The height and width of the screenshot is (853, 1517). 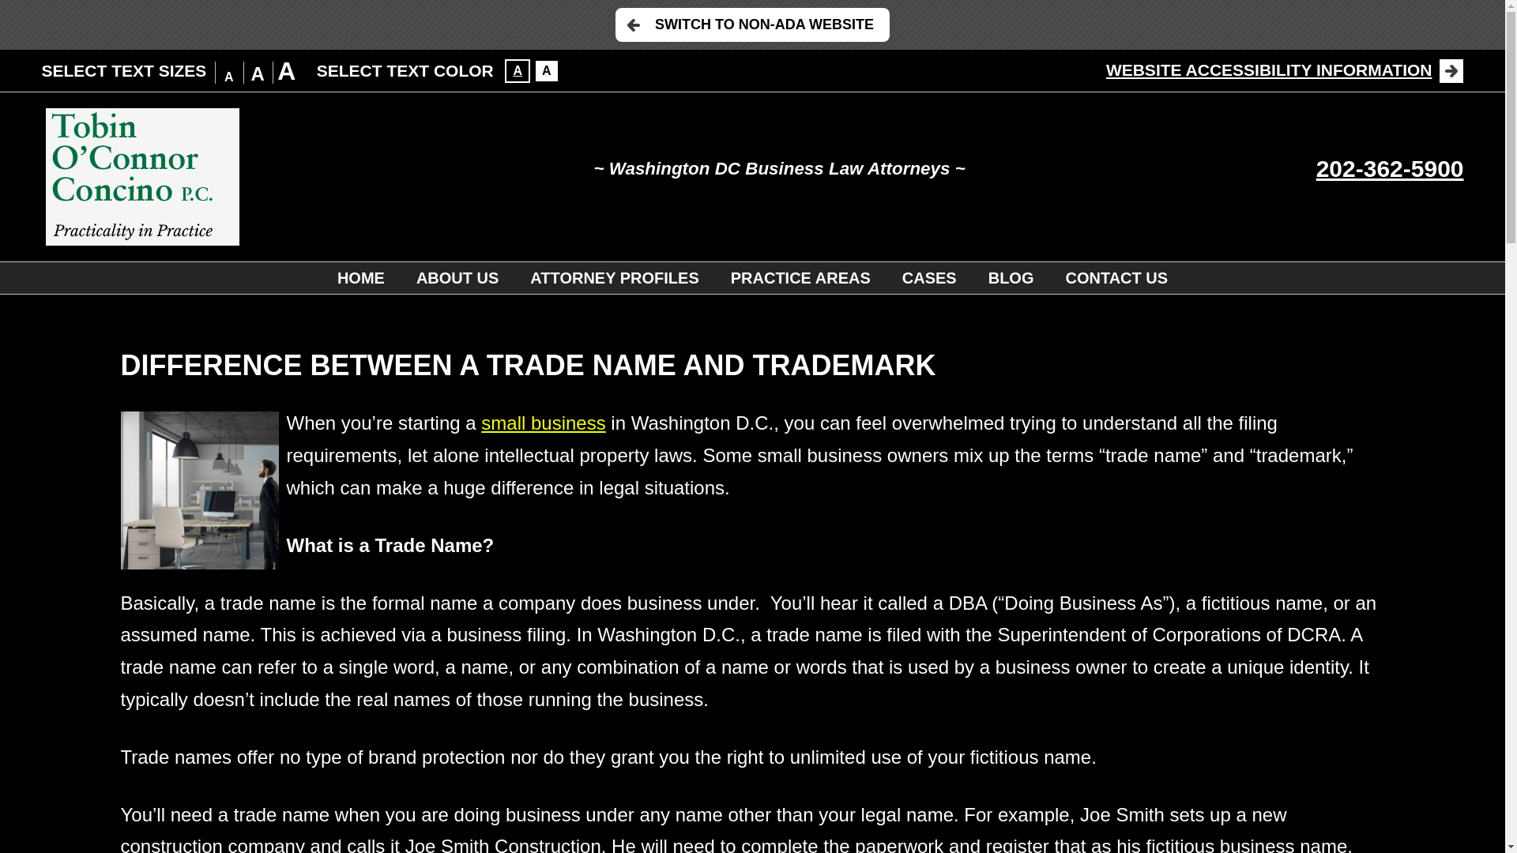 What do you see at coordinates (1285, 70) in the screenshot?
I see `WEBSITE ACCESSIBILITY INFORMATION` at bounding box center [1285, 70].